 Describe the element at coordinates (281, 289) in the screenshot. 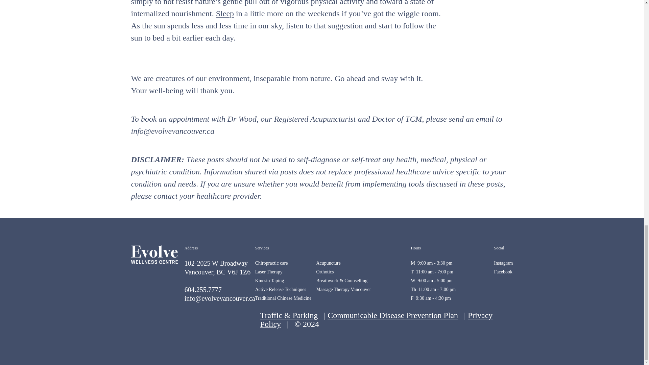

I see `Active Release Techniques` at that location.